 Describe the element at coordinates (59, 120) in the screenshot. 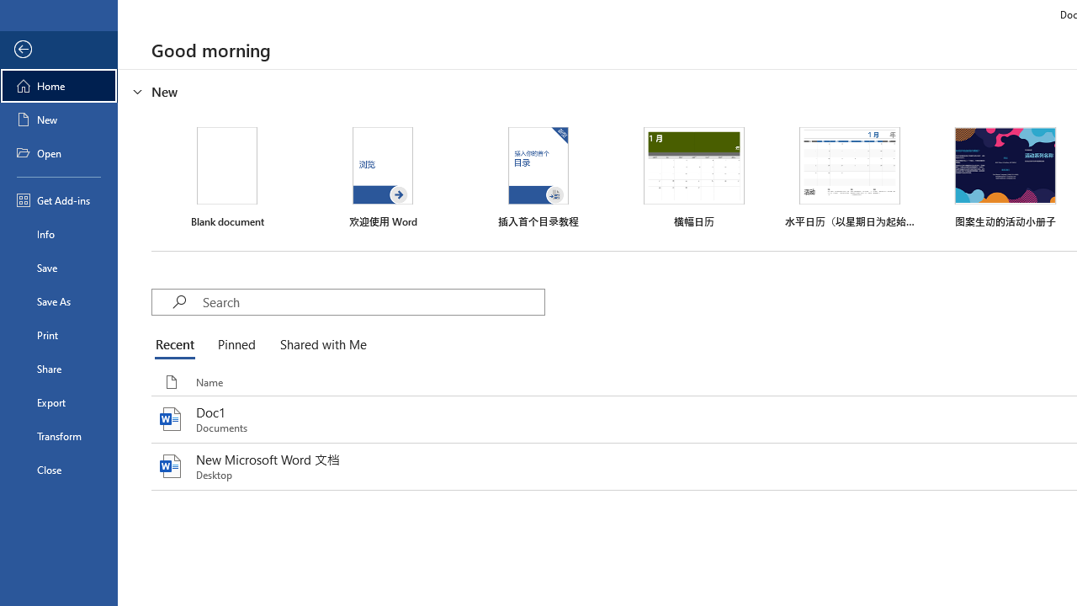

I see `New` at that location.